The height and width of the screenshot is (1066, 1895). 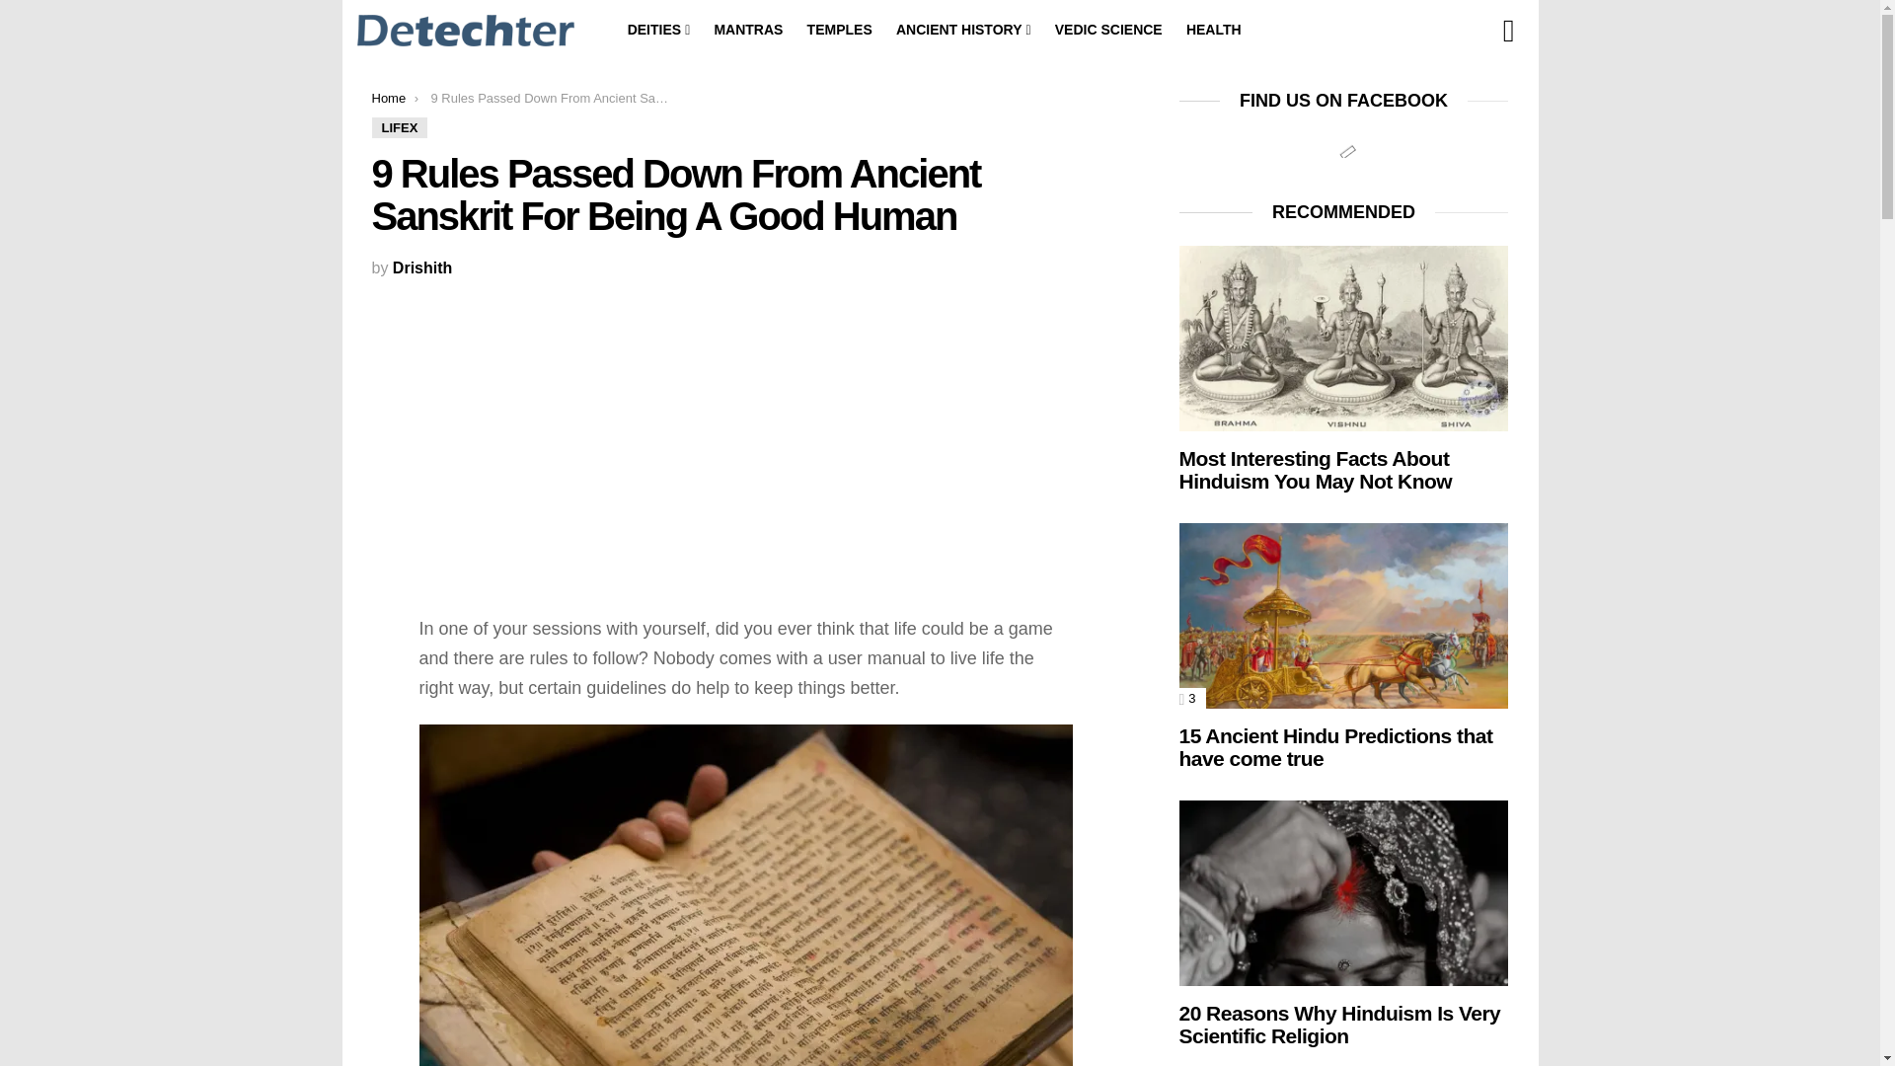 What do you see at coordinates (659, 30) in the screenshot?
I see `DEITIES` at bounding box center [659, 30].